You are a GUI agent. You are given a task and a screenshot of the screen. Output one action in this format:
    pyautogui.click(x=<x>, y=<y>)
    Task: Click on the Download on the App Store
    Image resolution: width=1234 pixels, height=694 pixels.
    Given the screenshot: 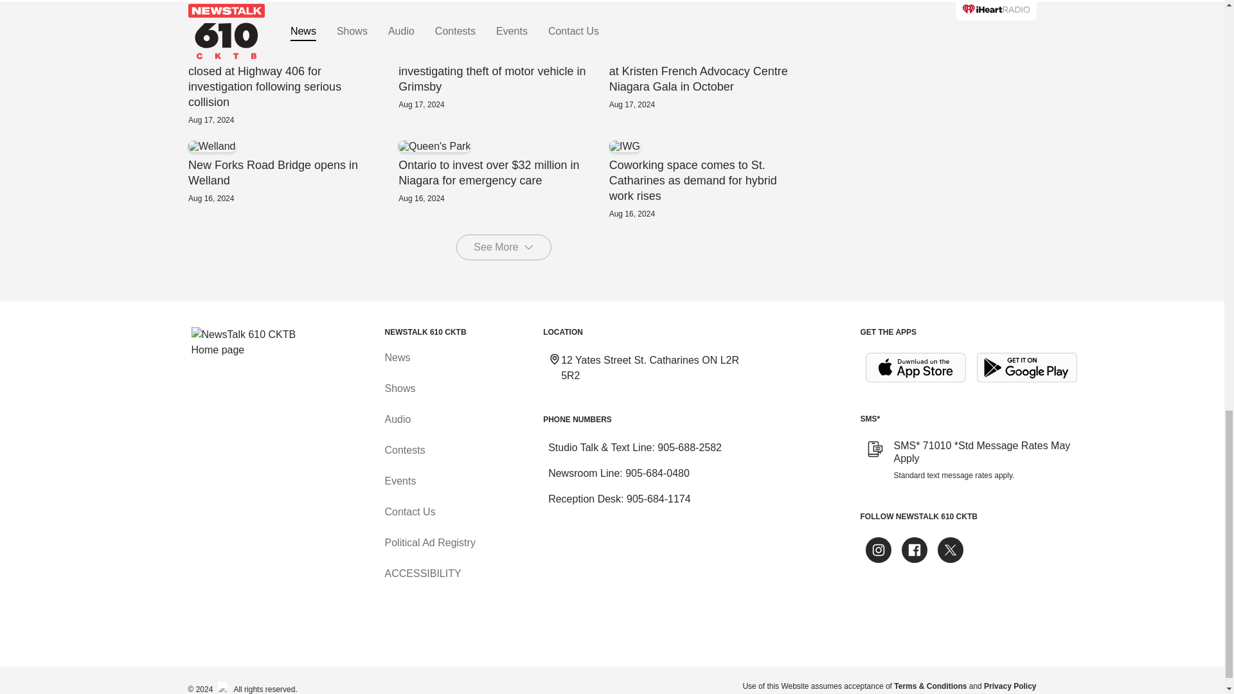 What is the action you would take?
    pyautogui.click(x=915, y=368)
    